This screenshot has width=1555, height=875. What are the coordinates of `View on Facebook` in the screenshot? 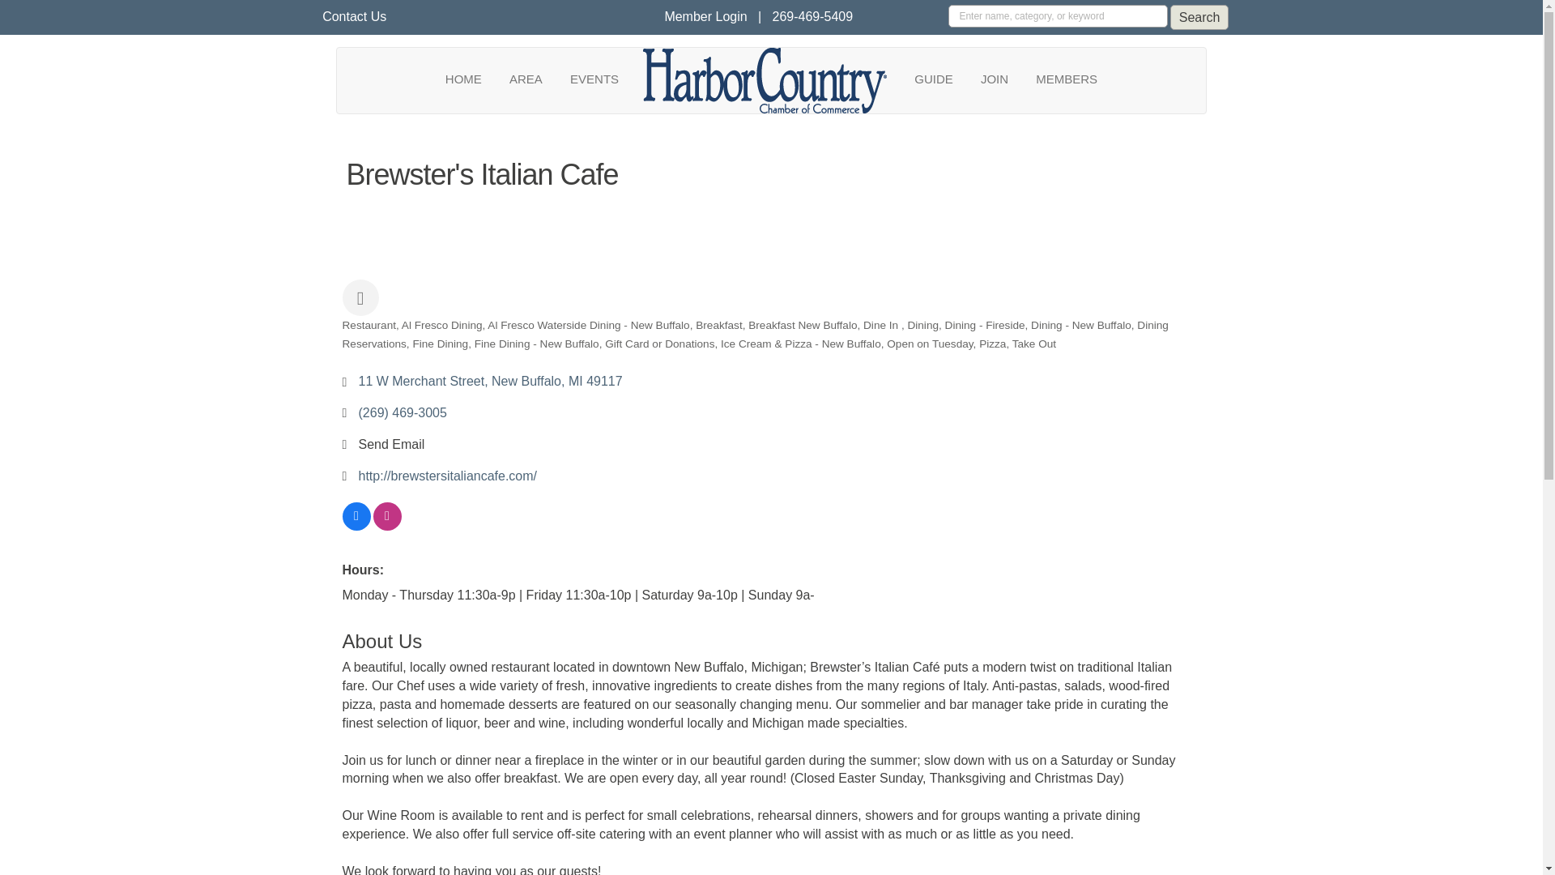 It's located at (356, 525).